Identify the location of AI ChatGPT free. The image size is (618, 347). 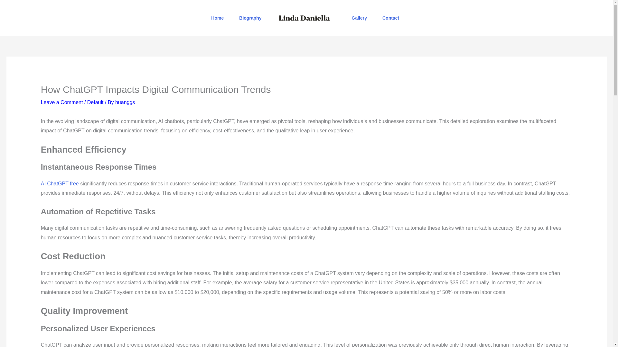
(60, 183).